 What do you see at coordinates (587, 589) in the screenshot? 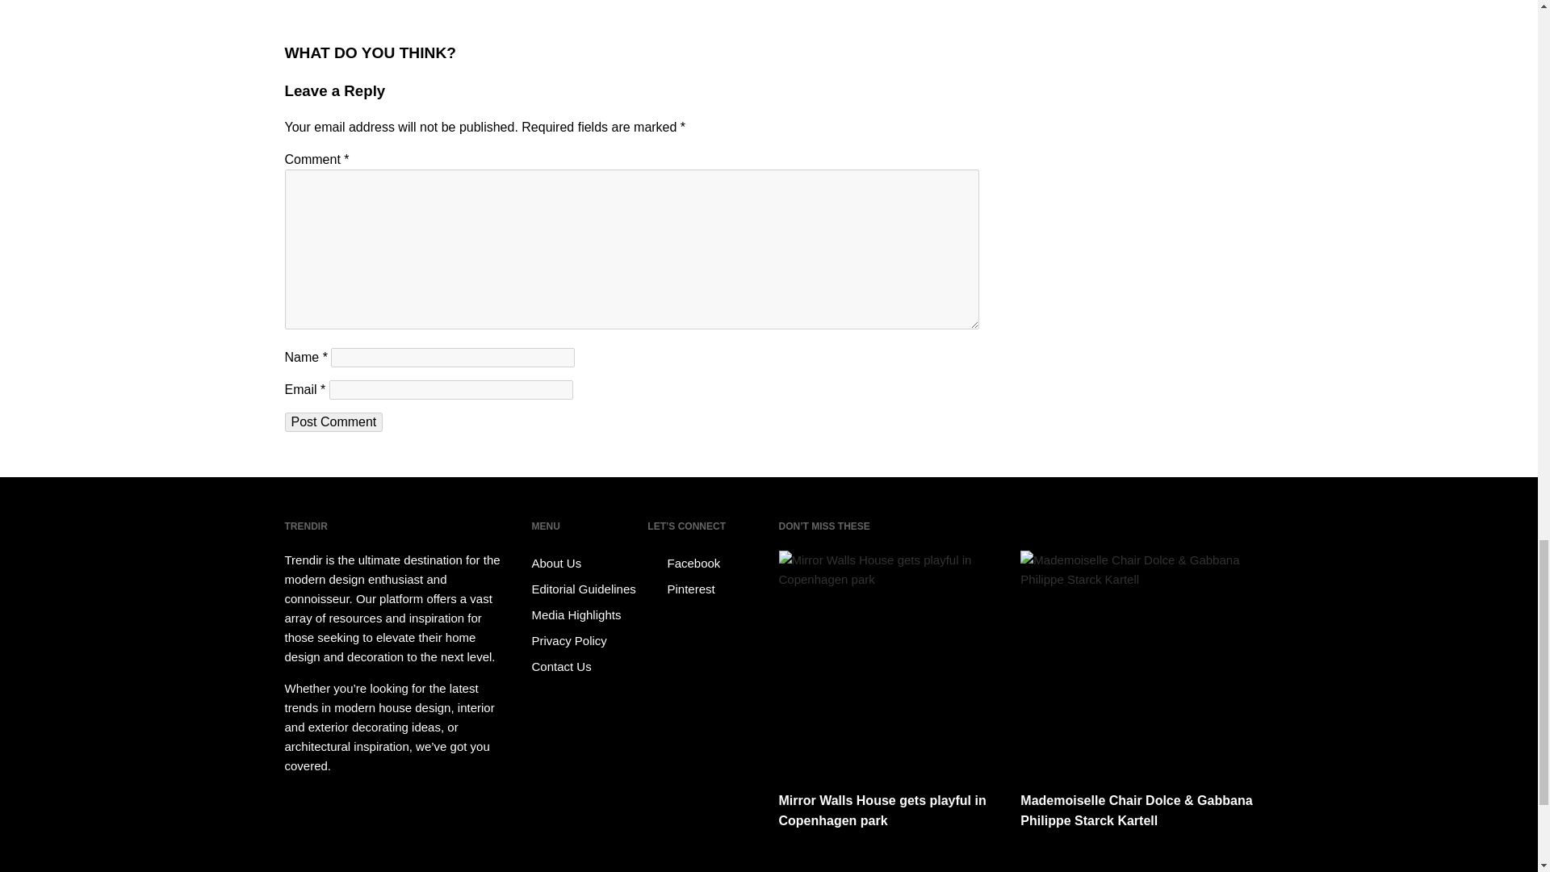
I see `Trendir Editorial Guidelines` at bounding box center [587, 589].